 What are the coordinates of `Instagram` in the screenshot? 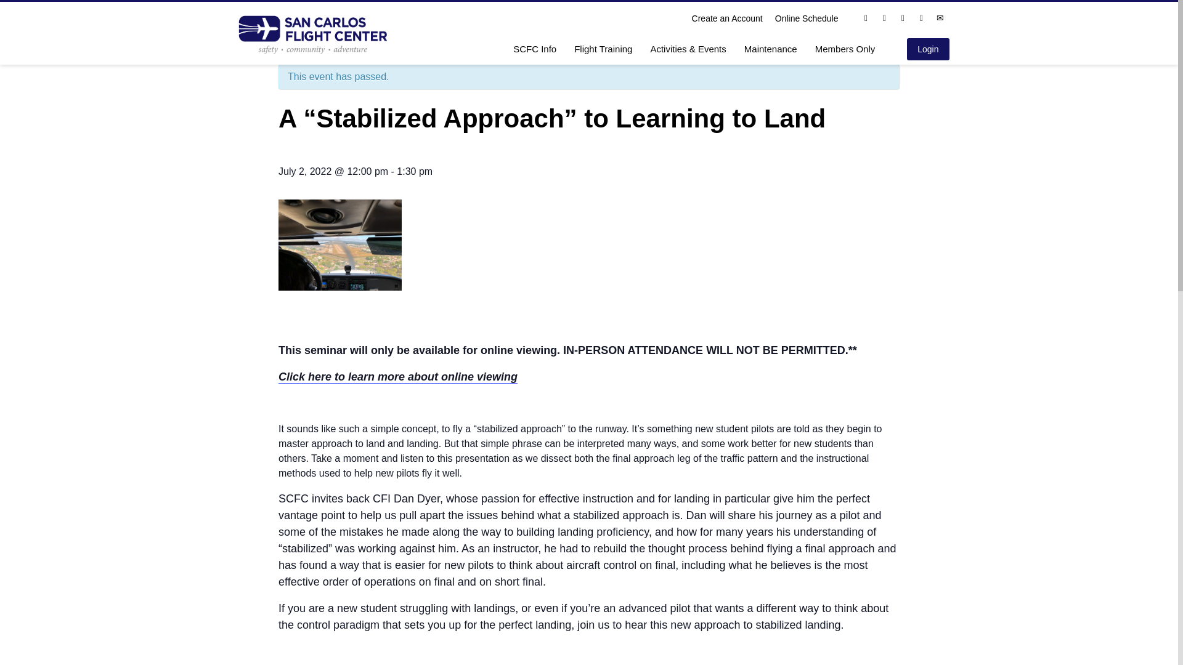 It's located at (885, 18).